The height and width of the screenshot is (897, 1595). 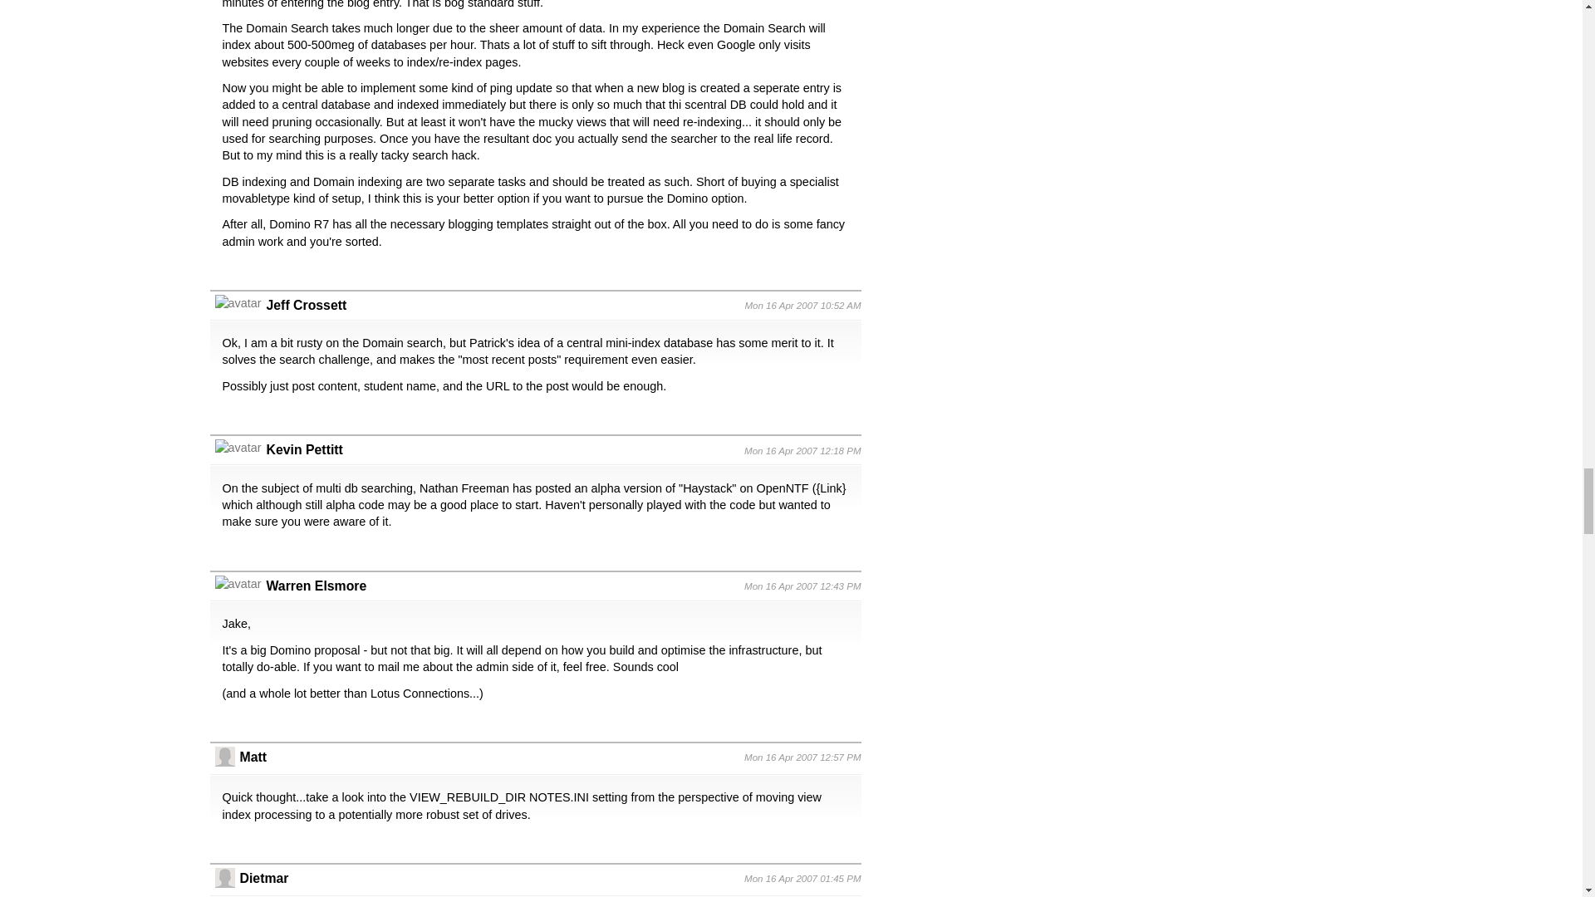 What do you see at coordinates (306, 304) in the screenshot?
I see `Jeff Crossett` at bounding box center [306, 304].